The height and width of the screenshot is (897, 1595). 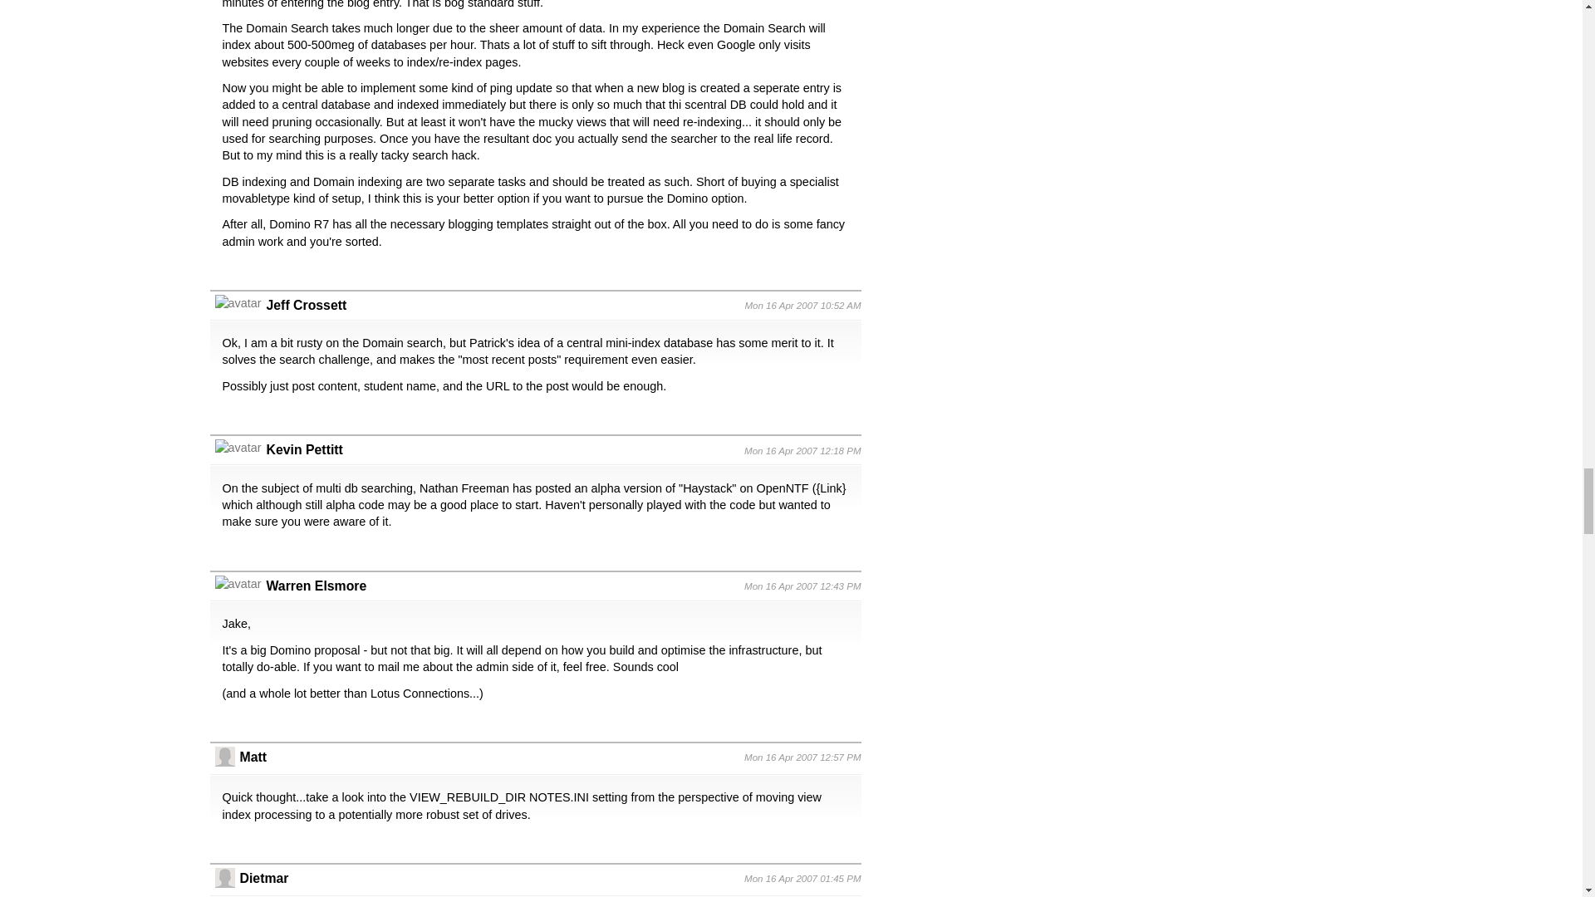 What do you see at coordinates (306, 304) in the screenshot?
I see `Jeff Crossett` at bounding box center [306, 304].